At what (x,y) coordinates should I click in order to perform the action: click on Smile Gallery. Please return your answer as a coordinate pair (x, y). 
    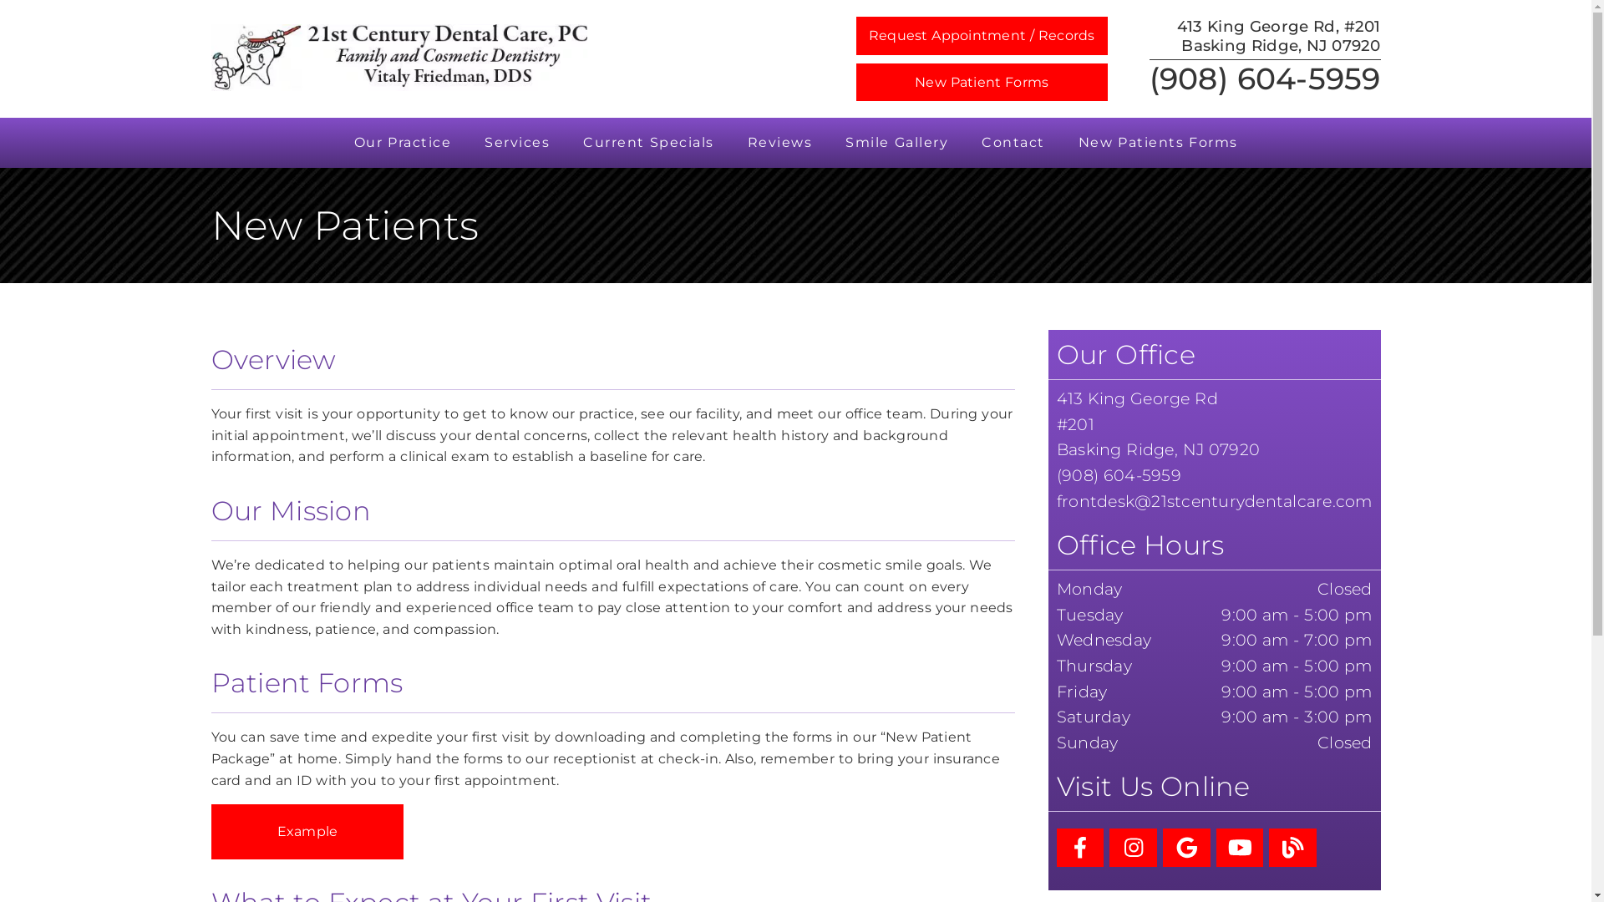
    Looking at the image, I should click on (897, 143).